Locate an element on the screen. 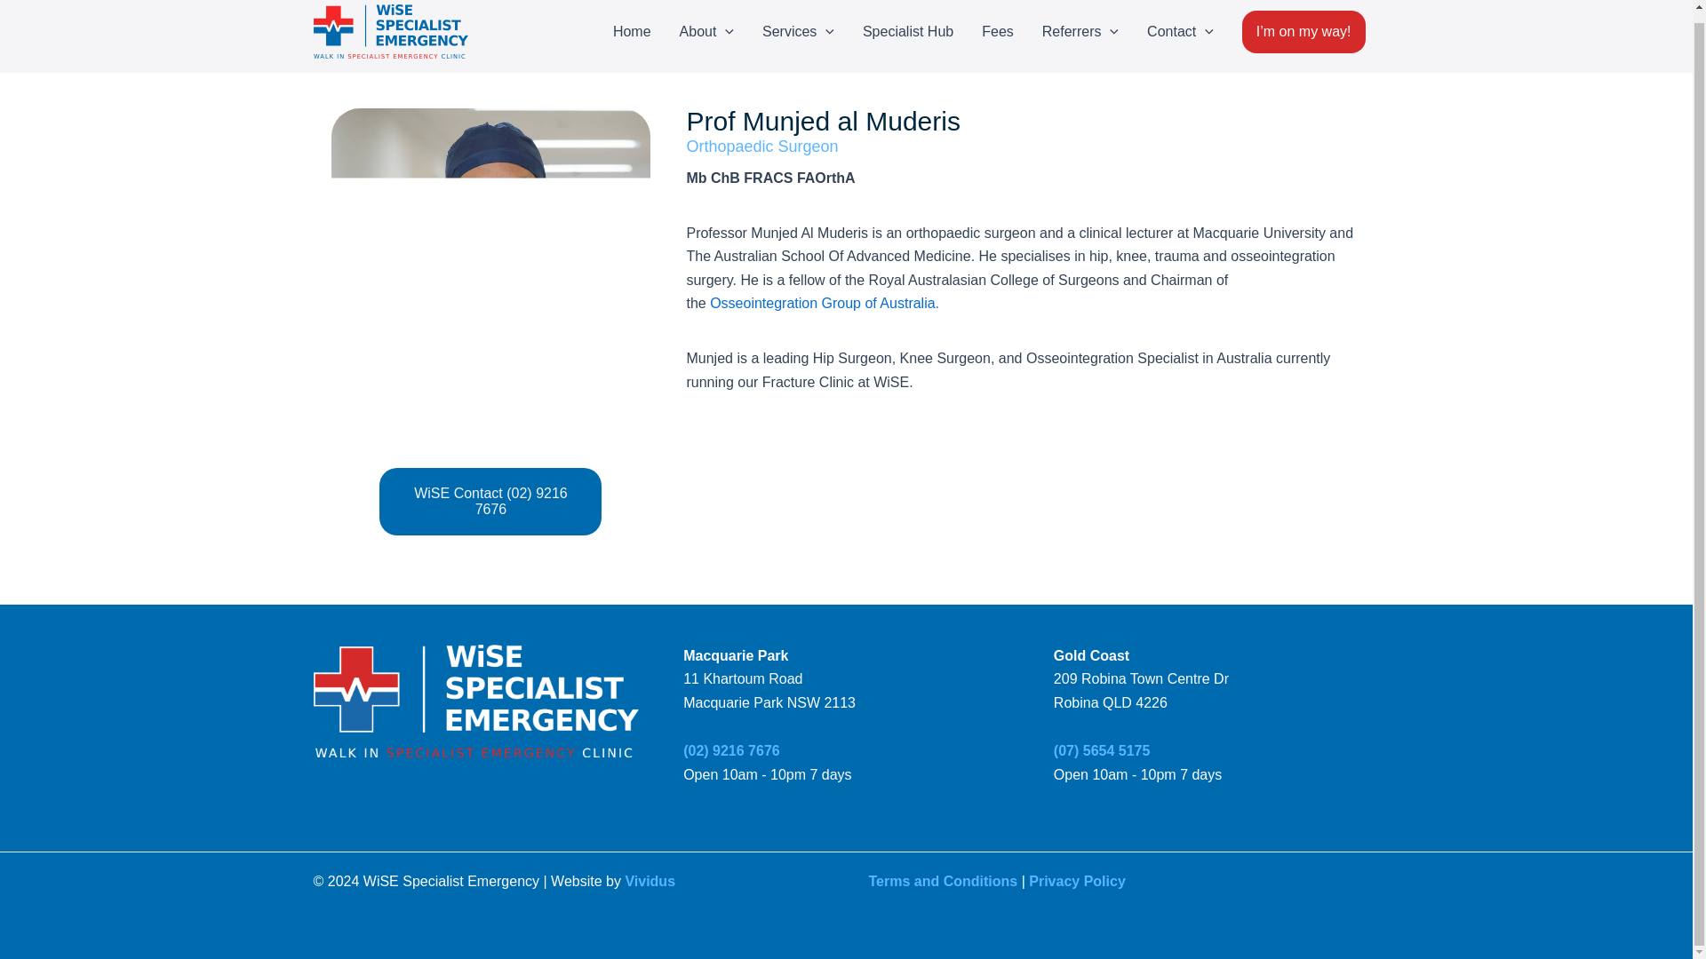 The width and height of the screenshot is (1706, 959). Home is located at coordinates (631, 33).